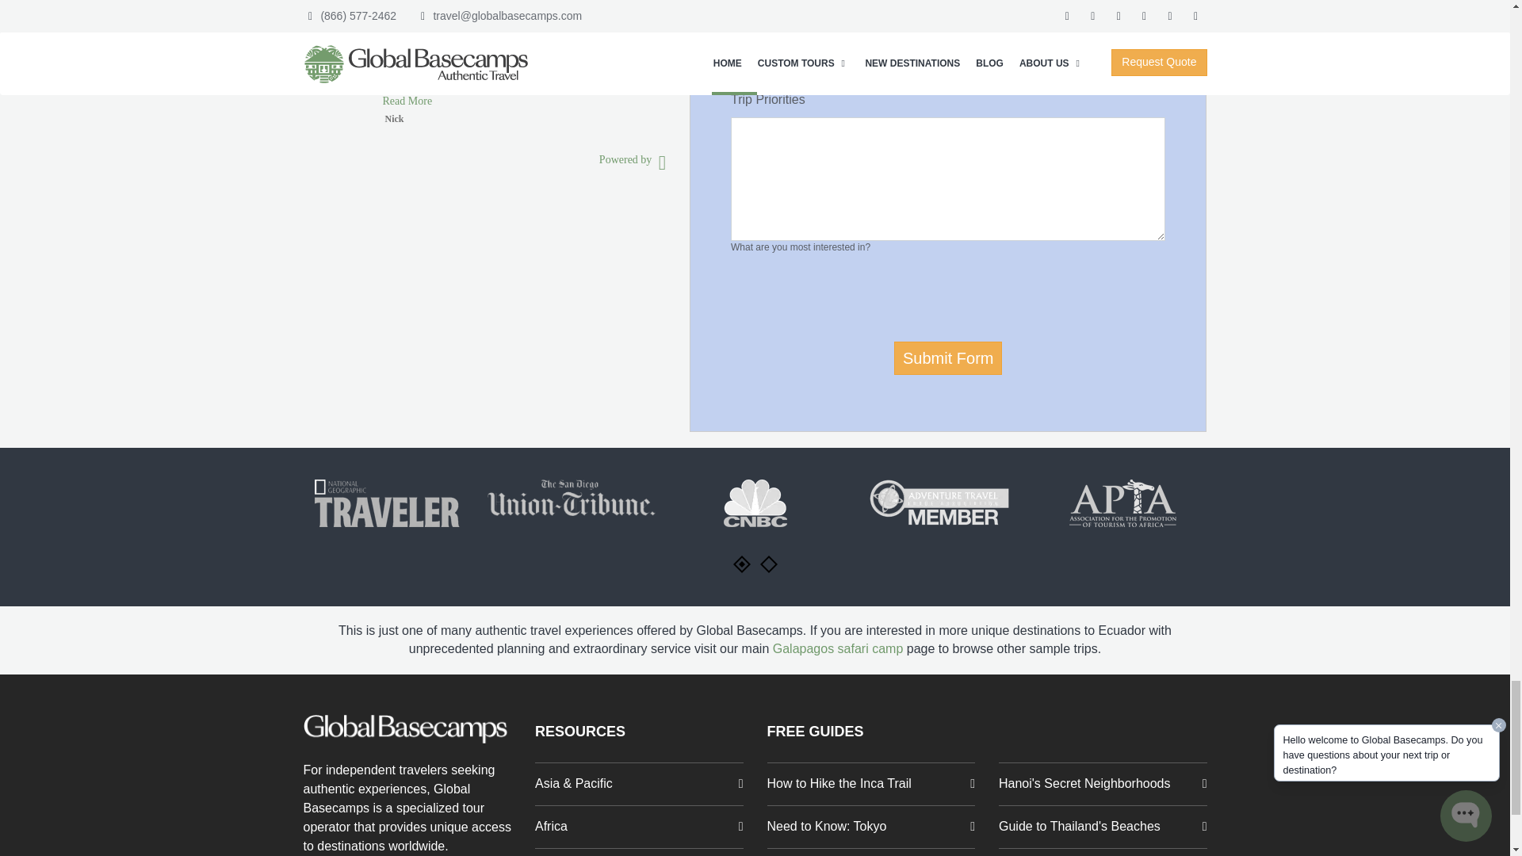  Describe the element at coordinates (1102, 827) in the screenshot. I see `Guide to Thailand's Beaches` at that location.